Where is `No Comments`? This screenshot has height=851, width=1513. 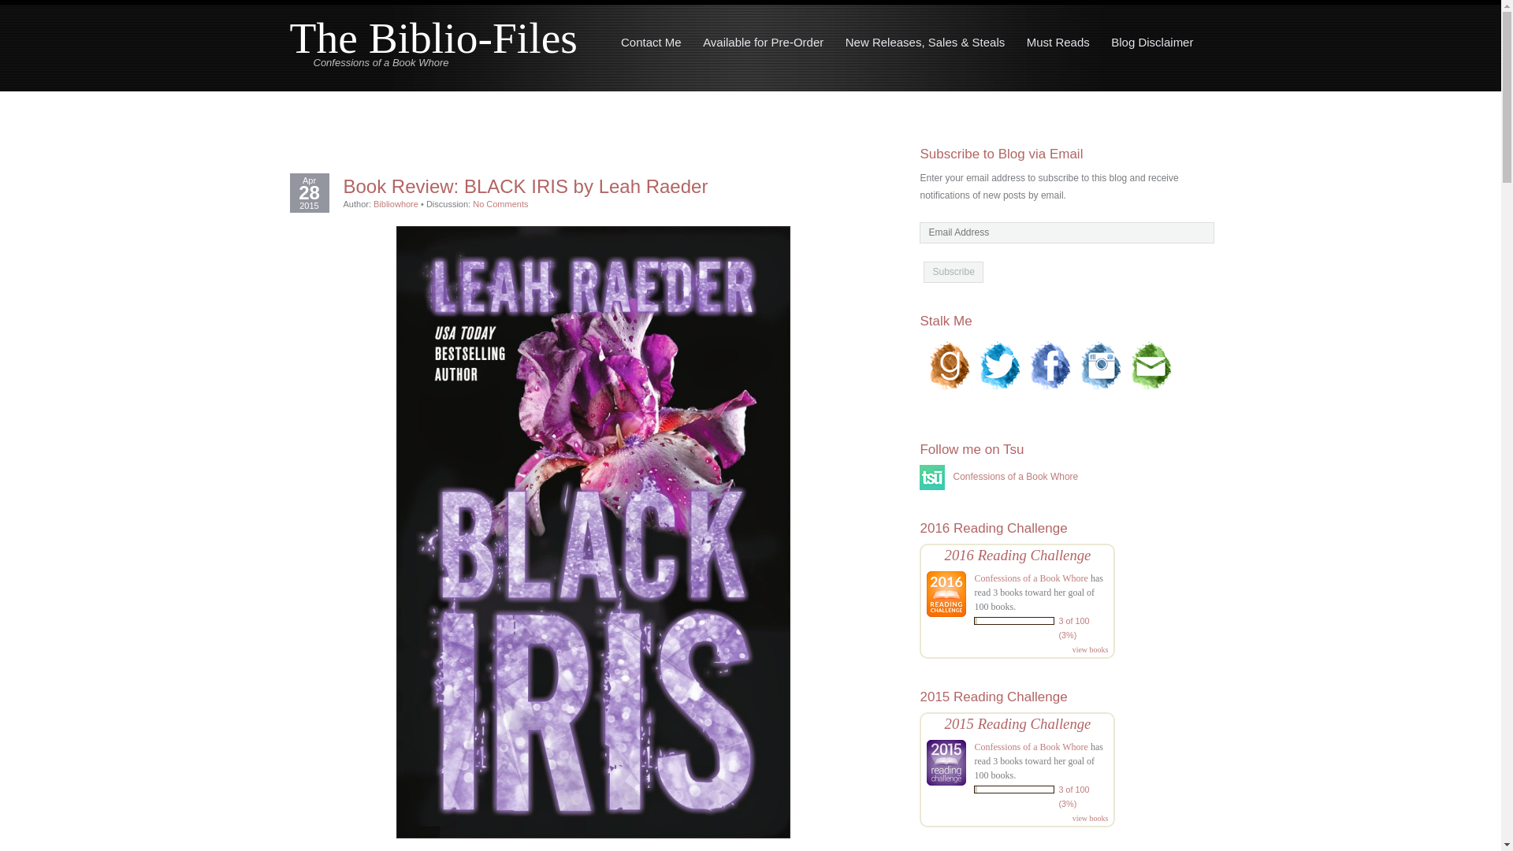 No Comments is located at coordinates (500, 203).